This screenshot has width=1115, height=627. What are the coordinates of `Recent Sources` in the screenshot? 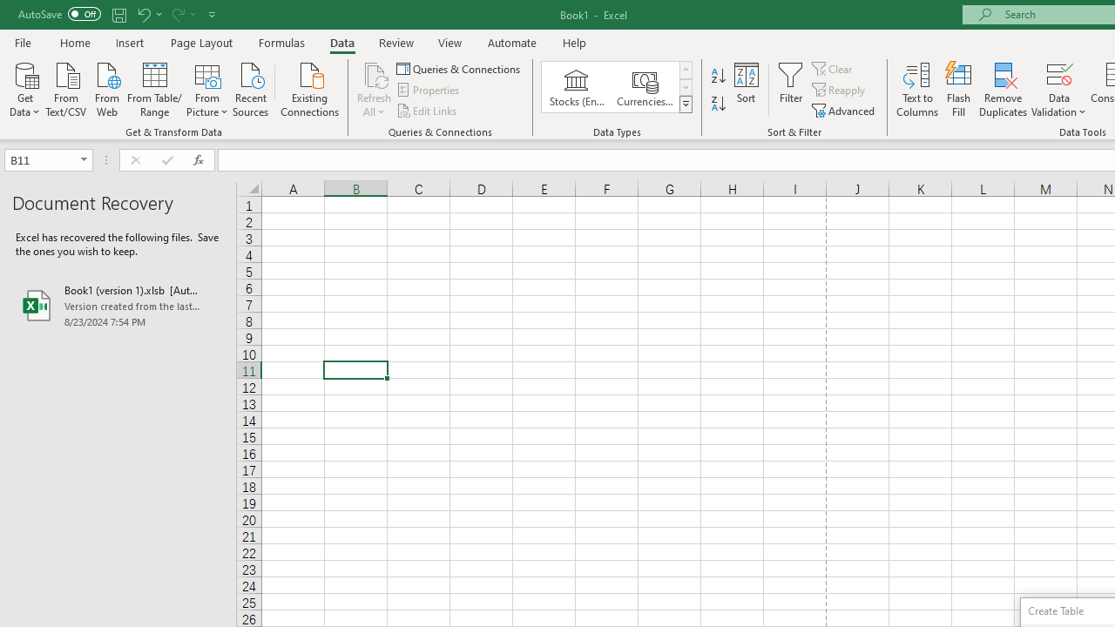 It's located at (251, 88).